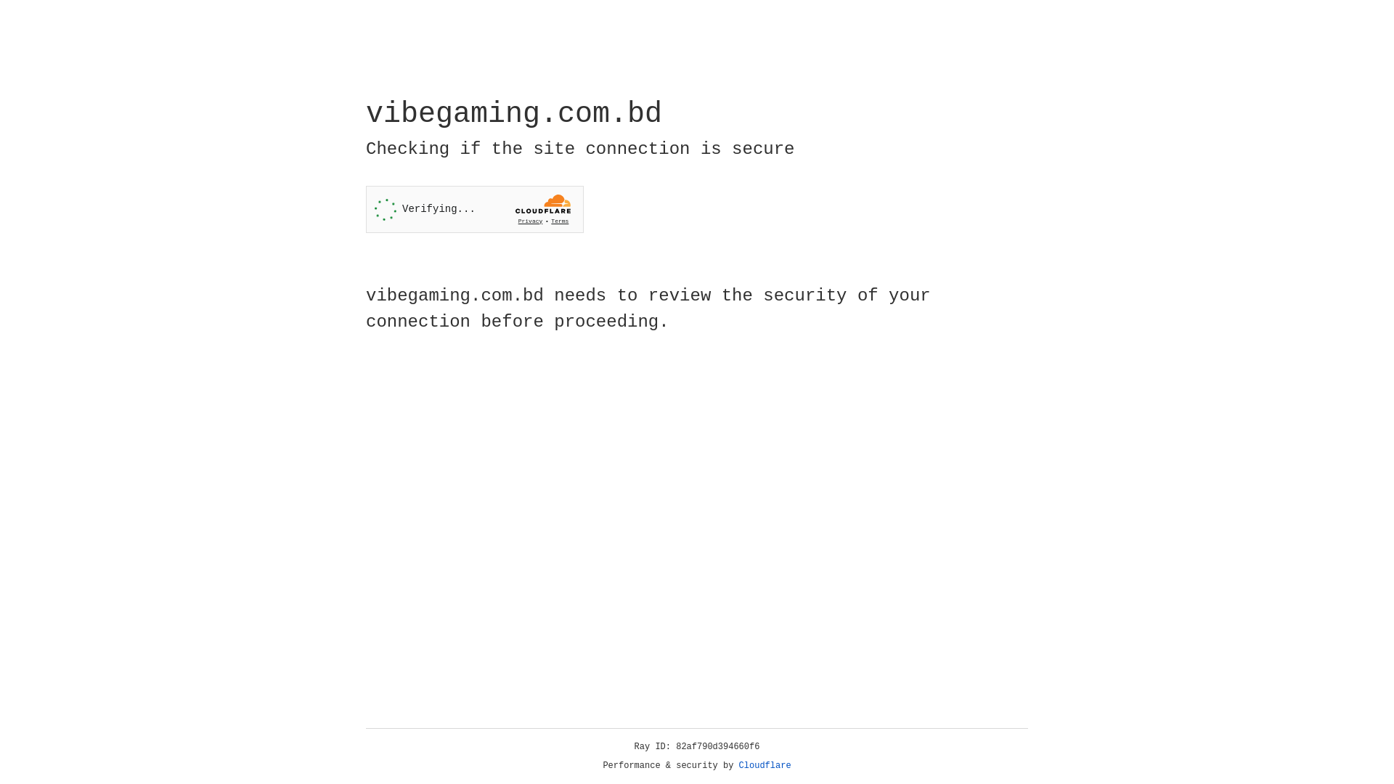  Describe the element at coordinates (475, 209) in the screenshot. I see `Widget containing a Cloudflare security challenge` at that location.